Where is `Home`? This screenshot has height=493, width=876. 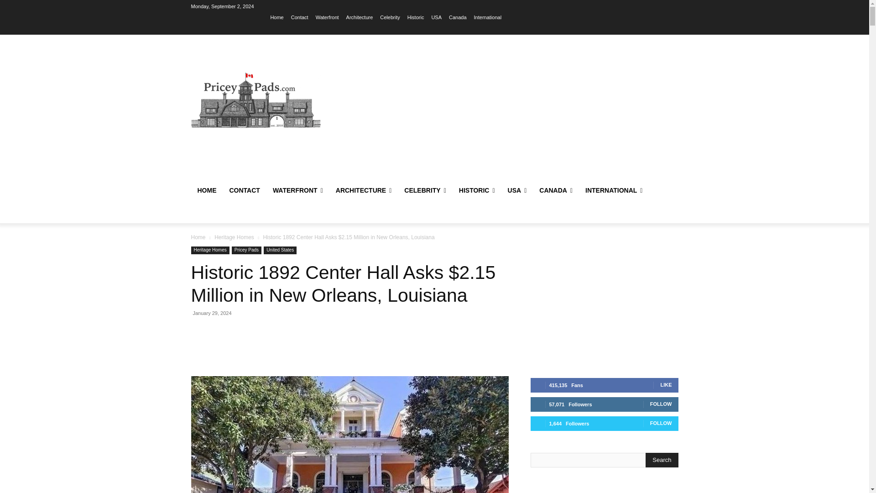 Home is located at coordinates (276, 17).